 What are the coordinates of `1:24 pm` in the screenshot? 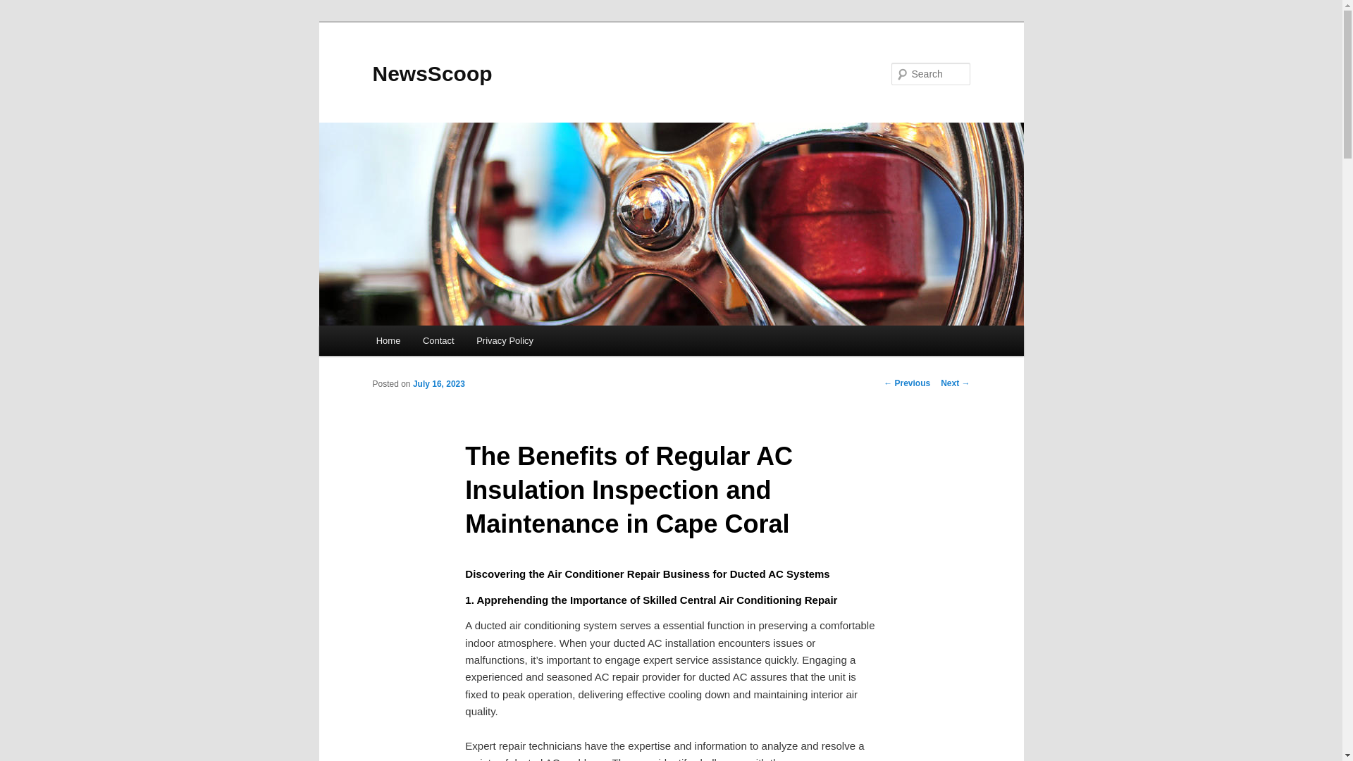 It's located at (438, 383).